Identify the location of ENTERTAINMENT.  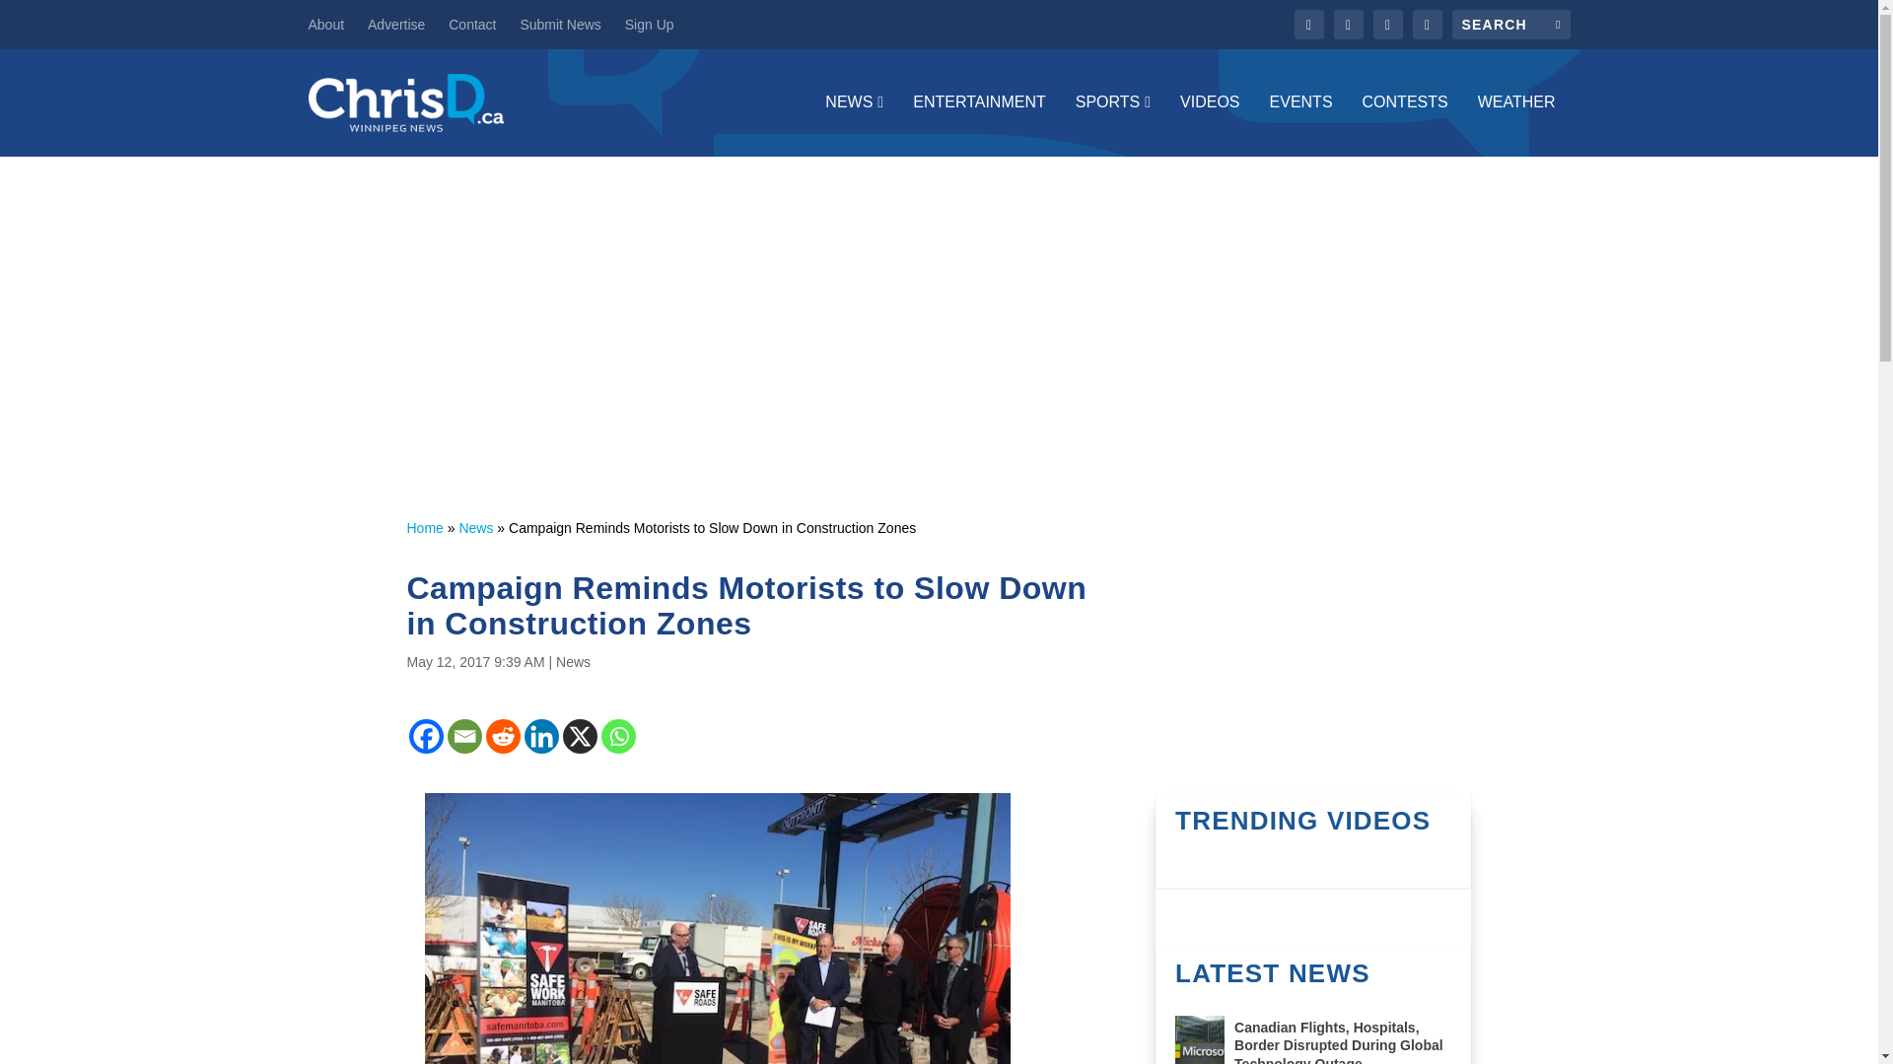
(979, 125).